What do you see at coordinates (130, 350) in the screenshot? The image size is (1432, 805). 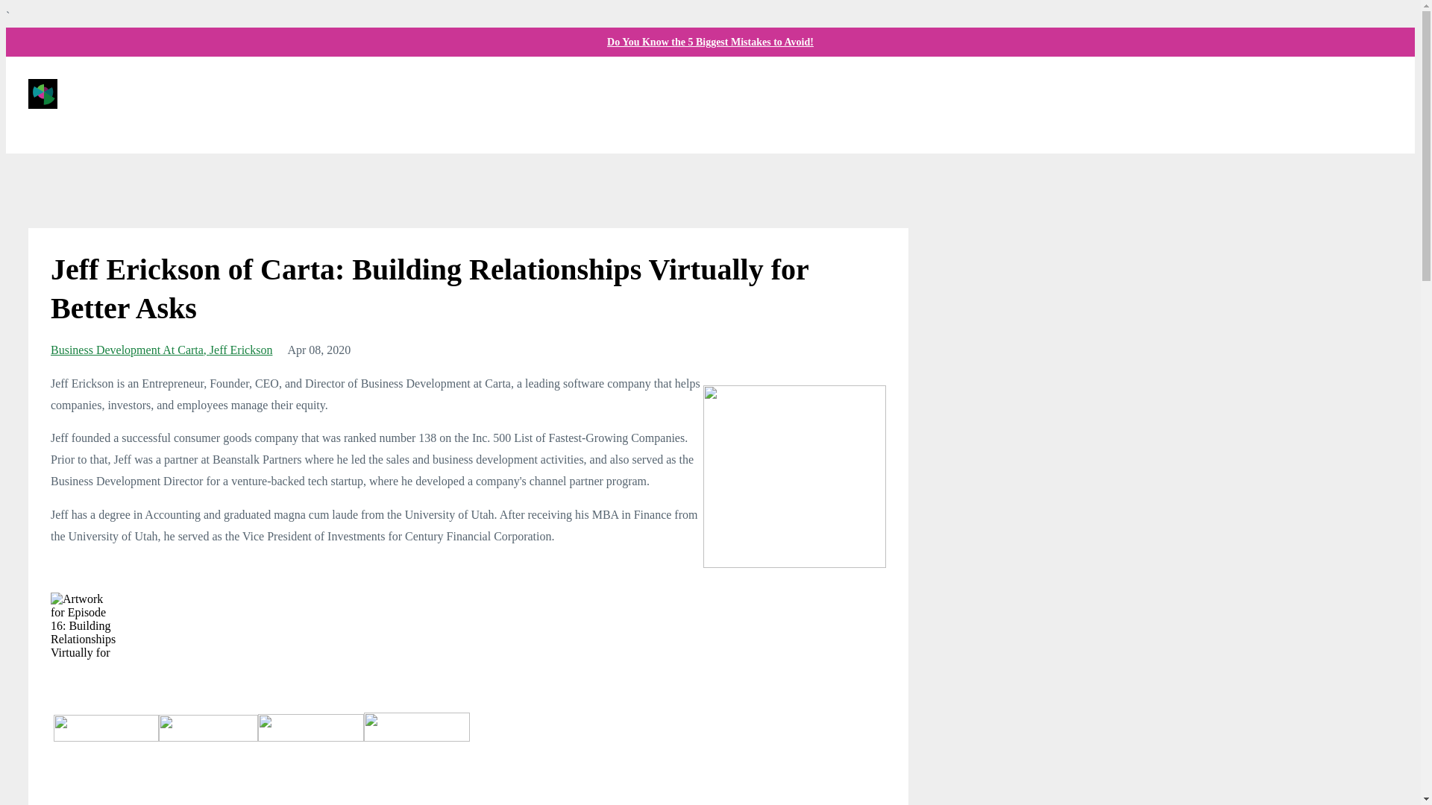 I see `Business Development At Carta` at bounding box center [130, 350].